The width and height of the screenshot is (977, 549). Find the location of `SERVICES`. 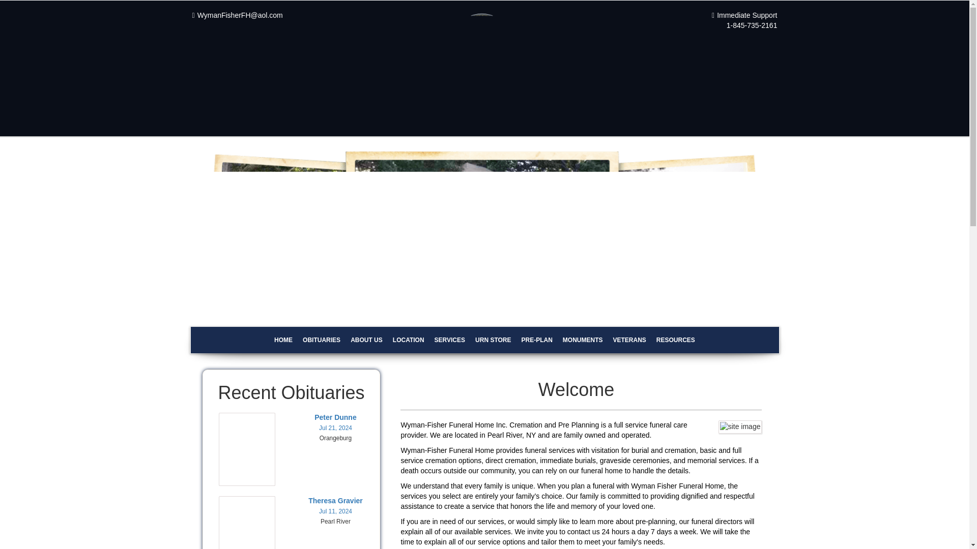

SERVICES is located at coordinates (450, 340).